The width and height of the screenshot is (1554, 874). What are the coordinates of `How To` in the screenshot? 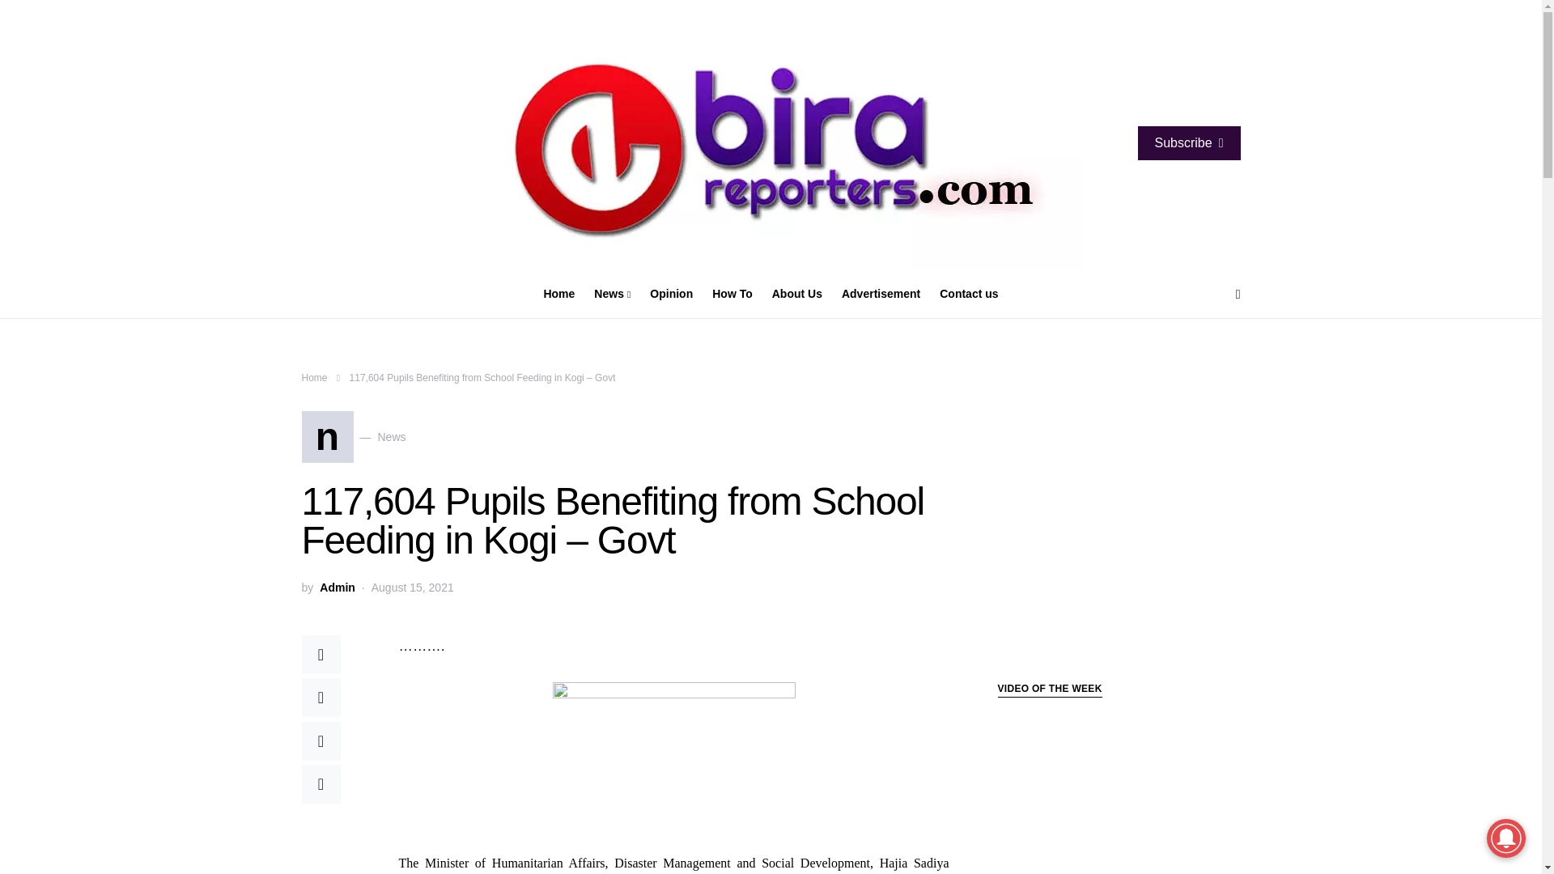 It's located at (732, 295).